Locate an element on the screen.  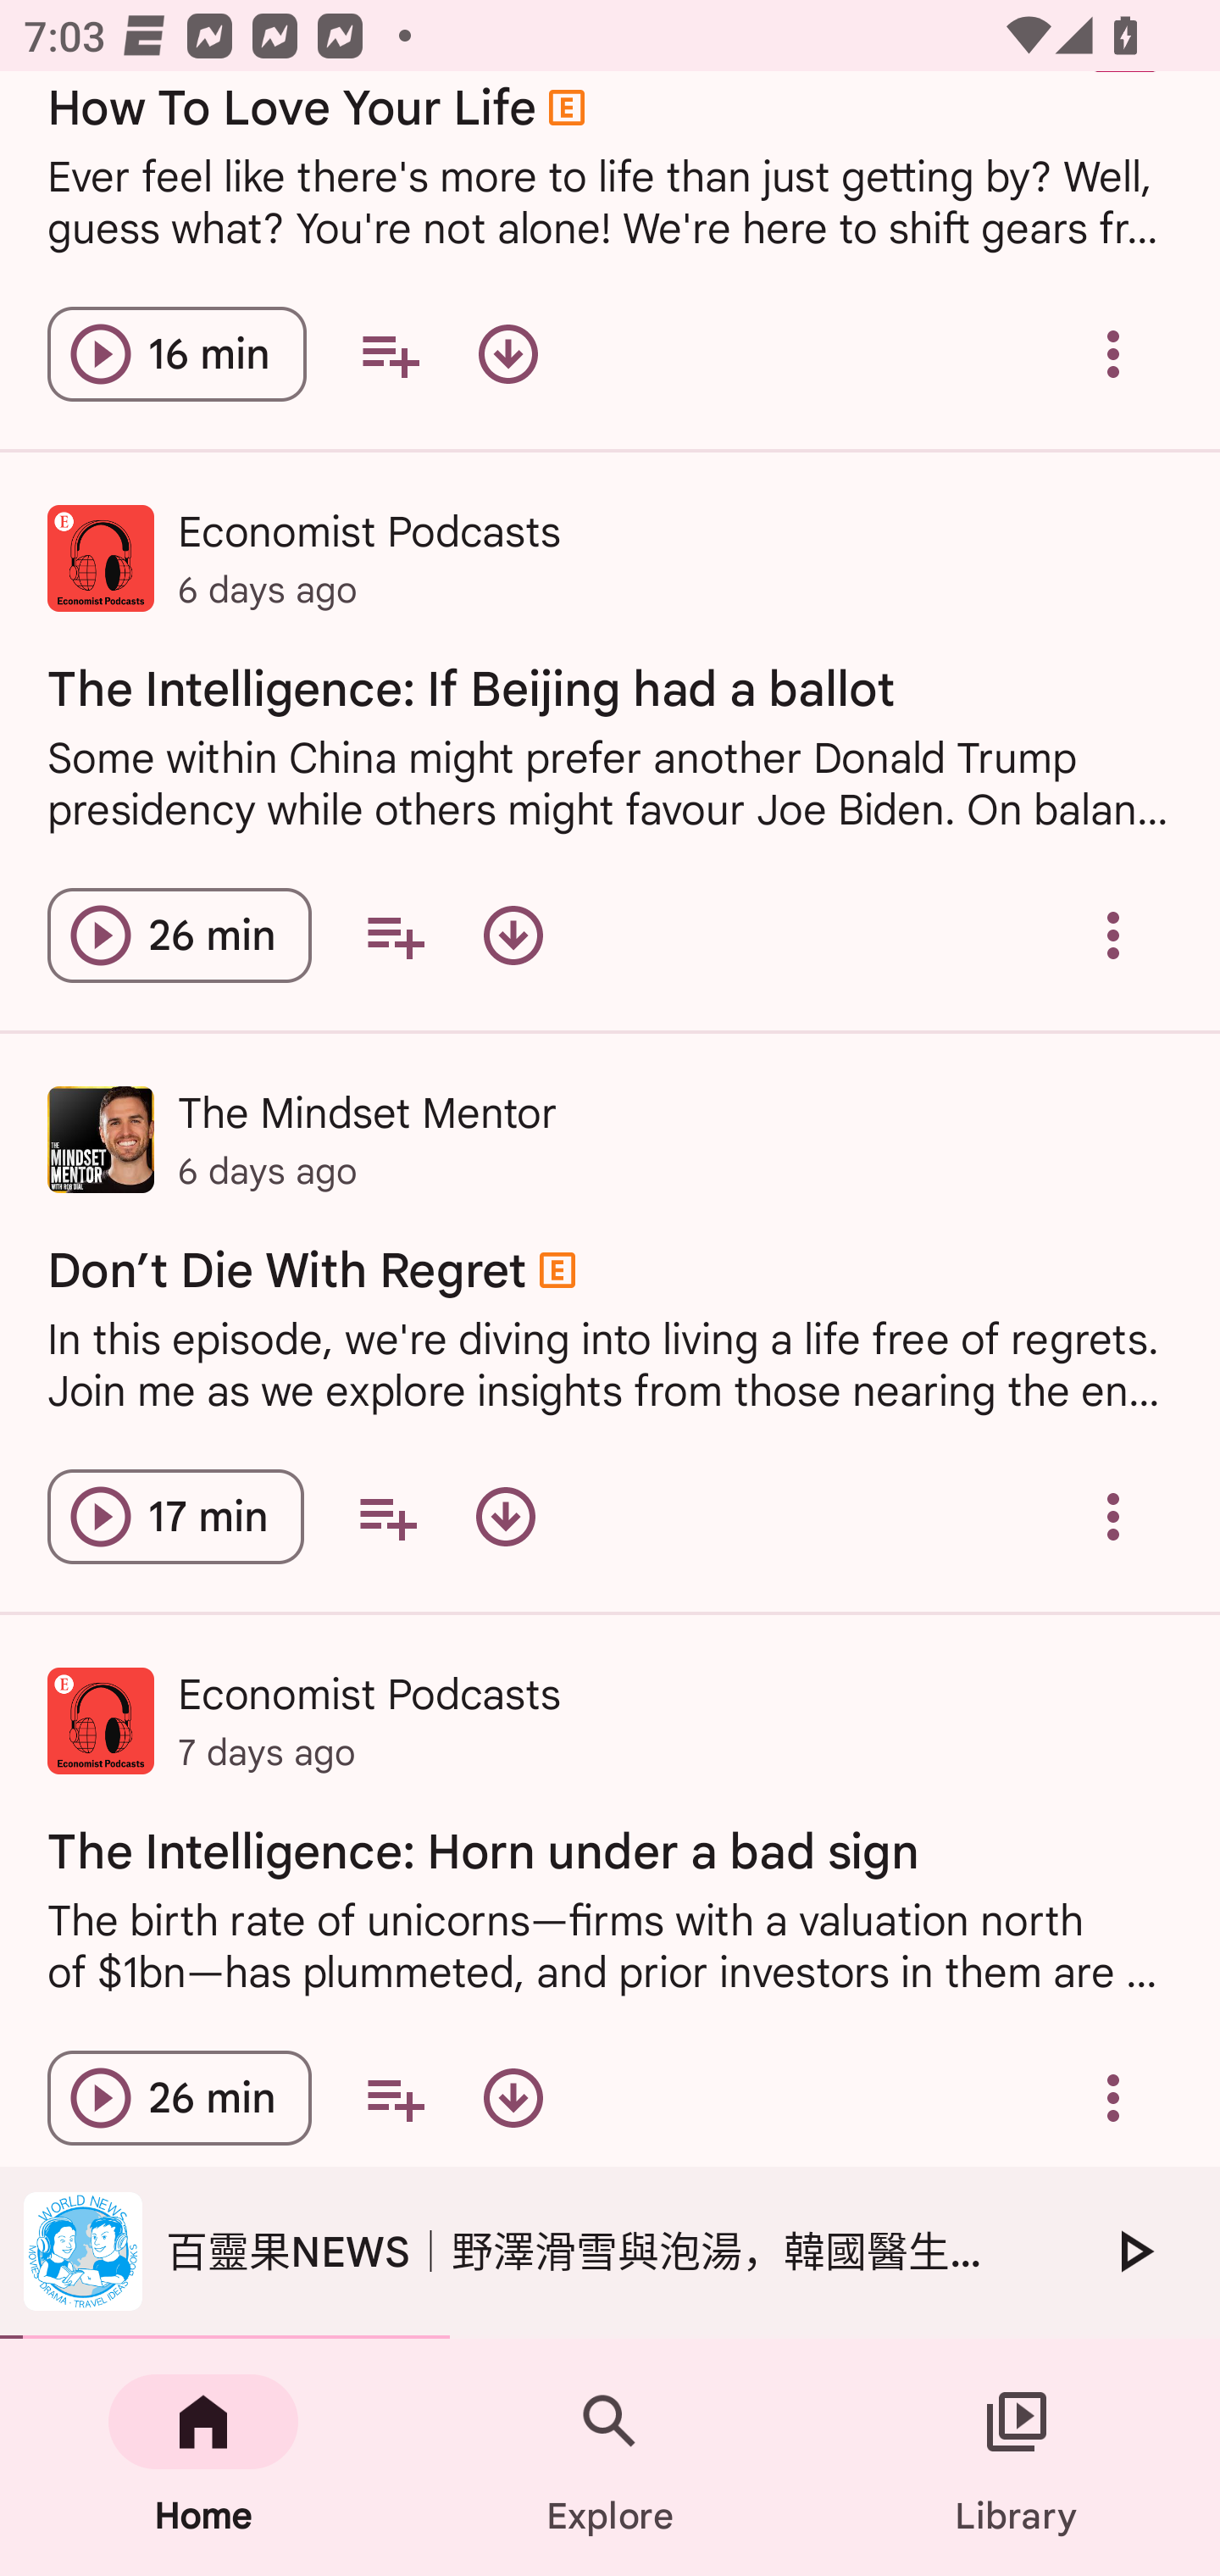
Add to your queue is located at coordinates (395, 935).